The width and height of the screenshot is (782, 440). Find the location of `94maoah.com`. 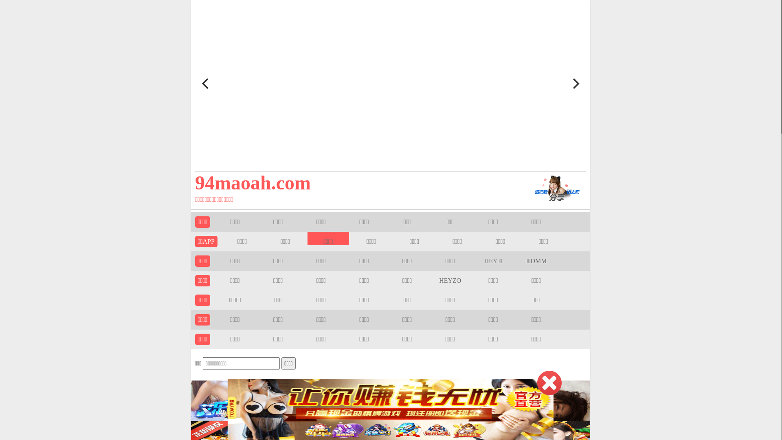

94maoah.com is located at coordinates (351, 183).